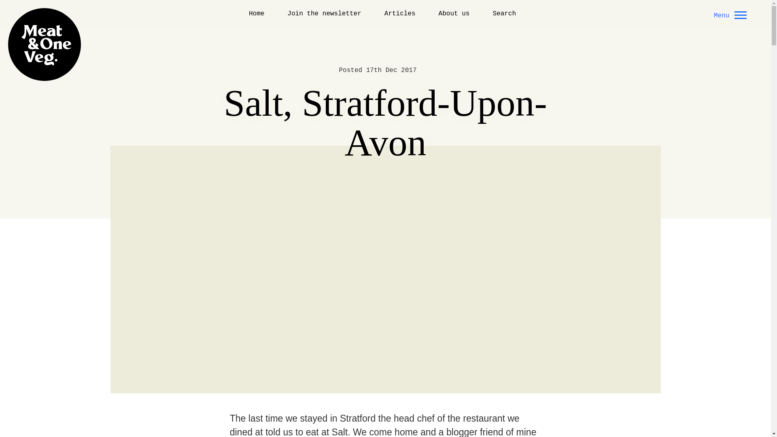 This screenshot has width=777, height=437. What do you see at coordinates (324, 13) in the screenshot?
I see `Join the newsletter` at bounding box center [324, 13].